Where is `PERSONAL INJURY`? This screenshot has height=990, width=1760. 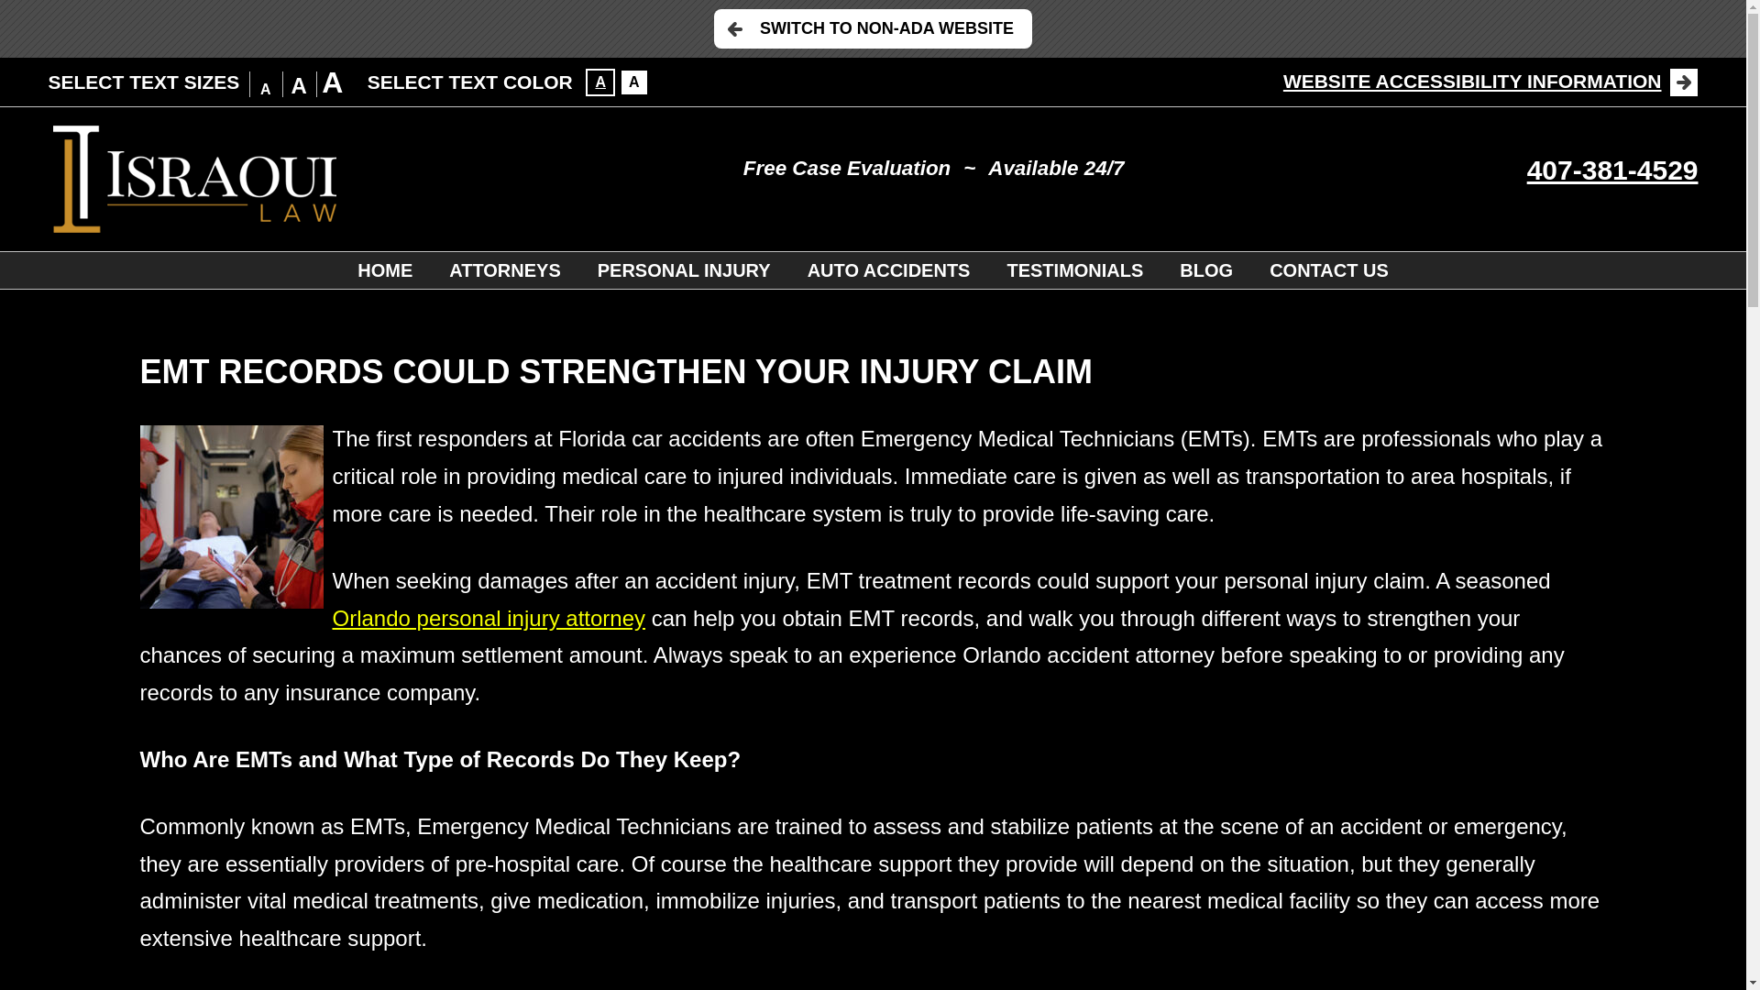
PERSONAL INJURY is located at coordinates (684, 270).